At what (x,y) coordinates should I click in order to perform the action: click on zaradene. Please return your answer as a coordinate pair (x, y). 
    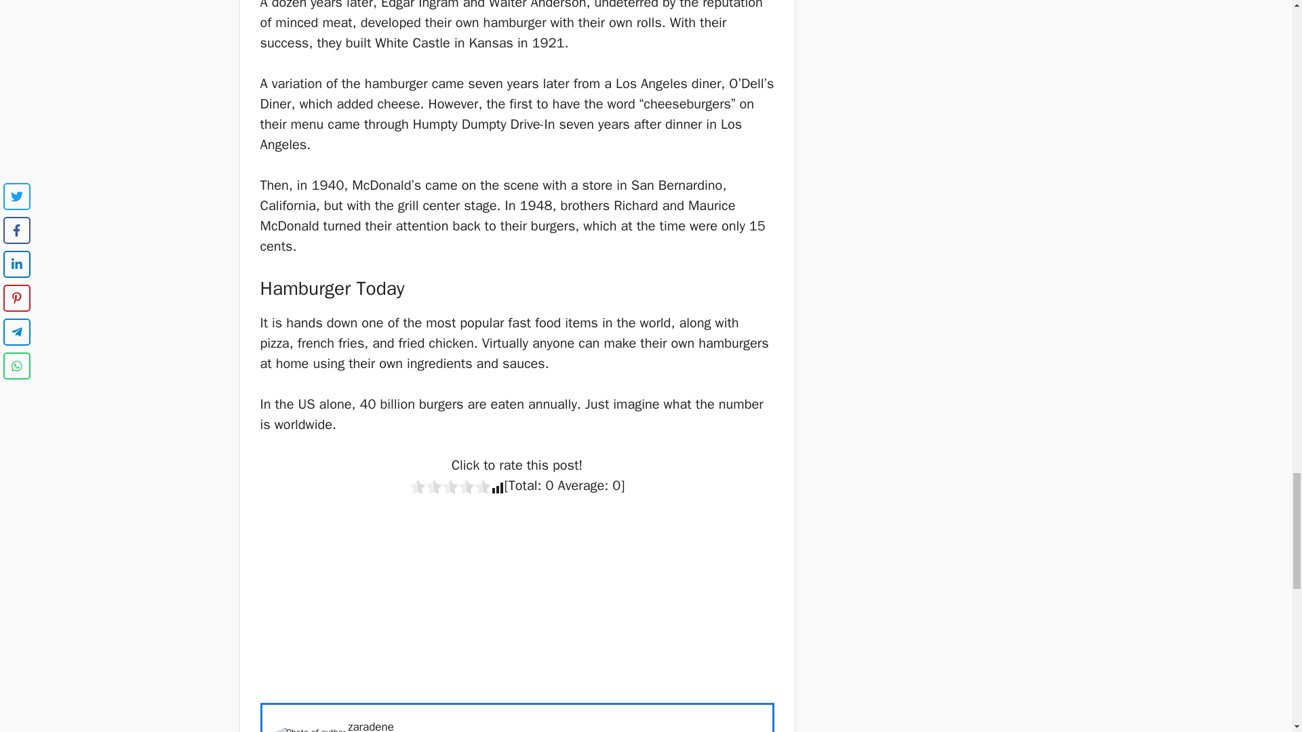
    Looking at the image, I should click on (370, 725).